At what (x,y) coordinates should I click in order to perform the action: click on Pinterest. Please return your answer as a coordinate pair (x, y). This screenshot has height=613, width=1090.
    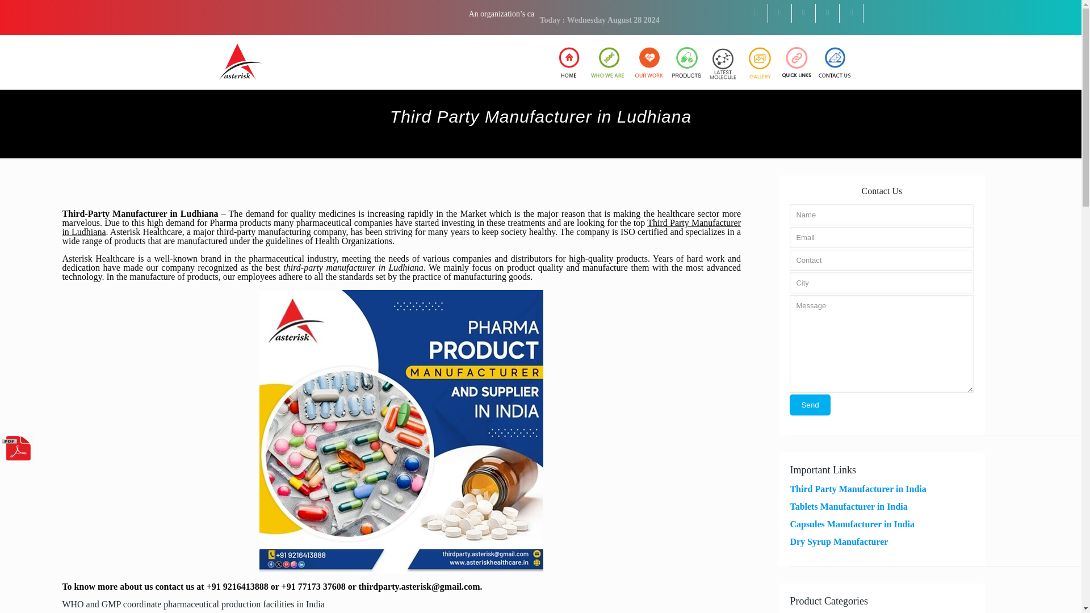
    Looking at the image, I should click on (828, 12).